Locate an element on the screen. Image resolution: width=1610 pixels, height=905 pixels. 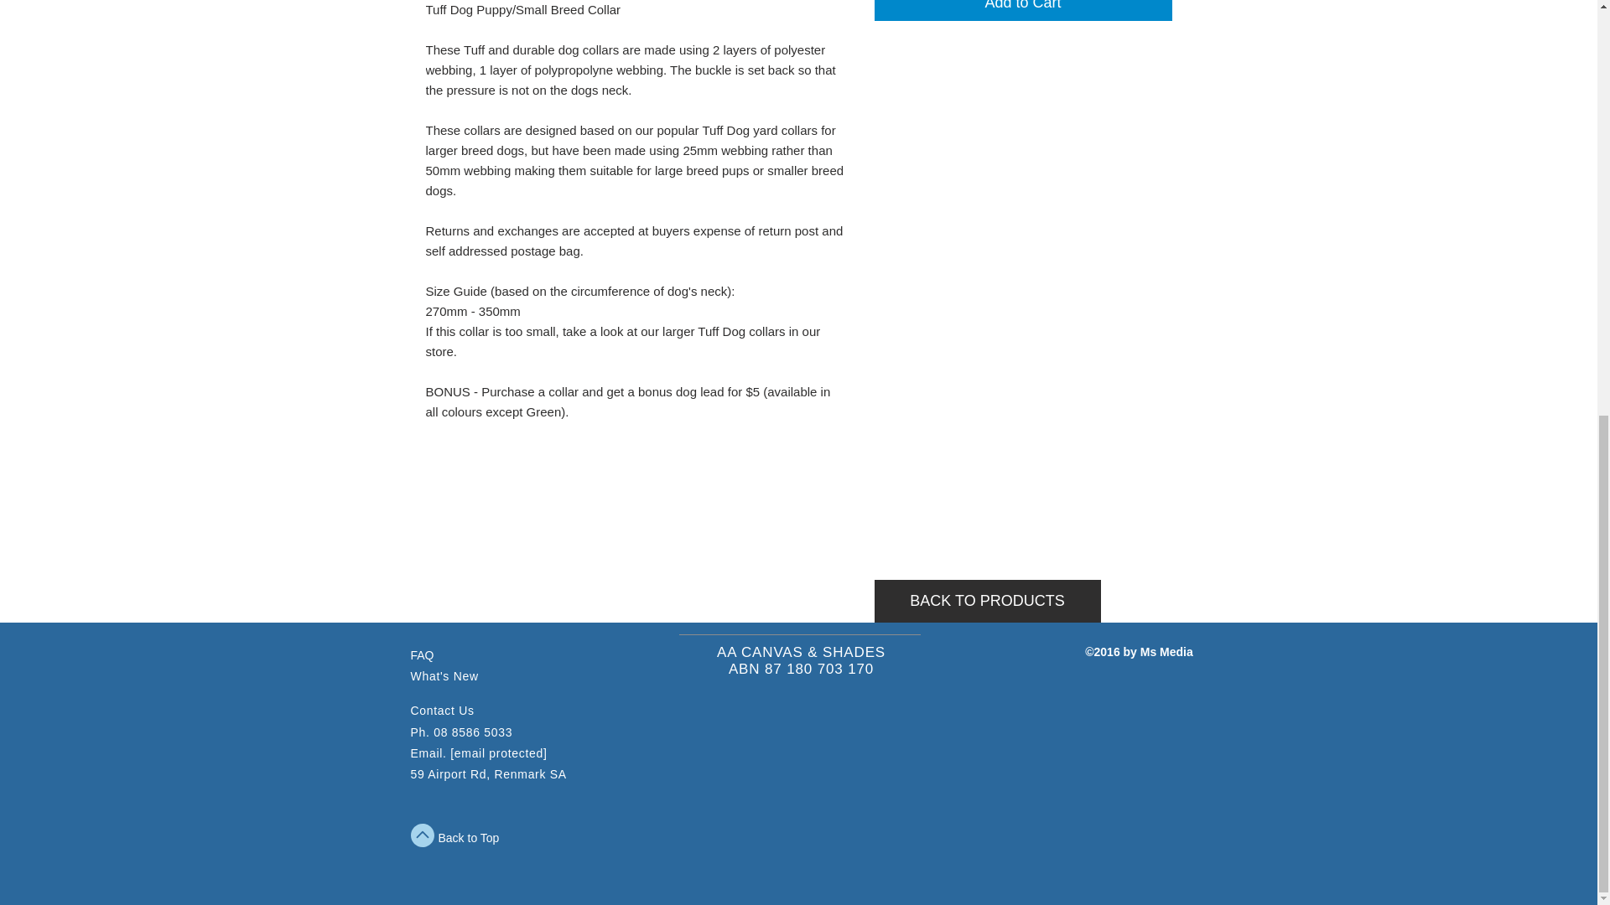
Add to Cart is located at coordinates (1023, 10).